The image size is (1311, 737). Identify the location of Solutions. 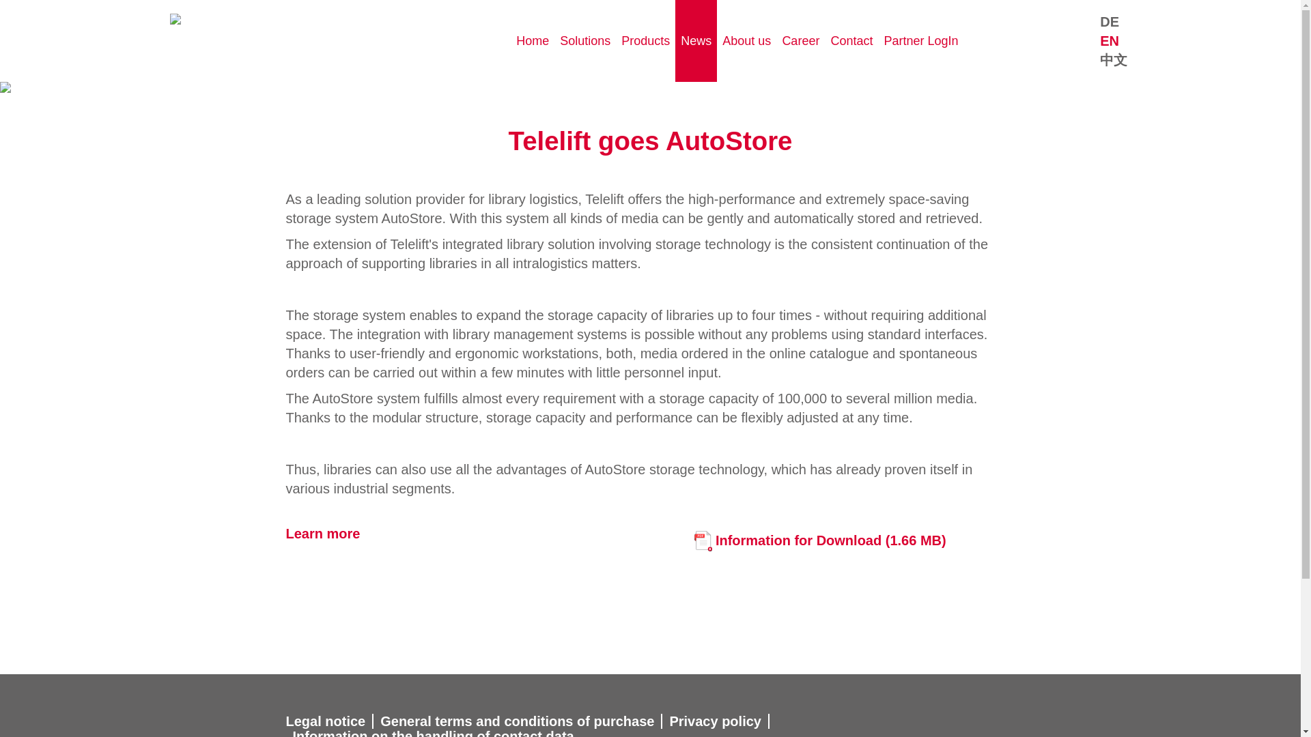
(585, 41).